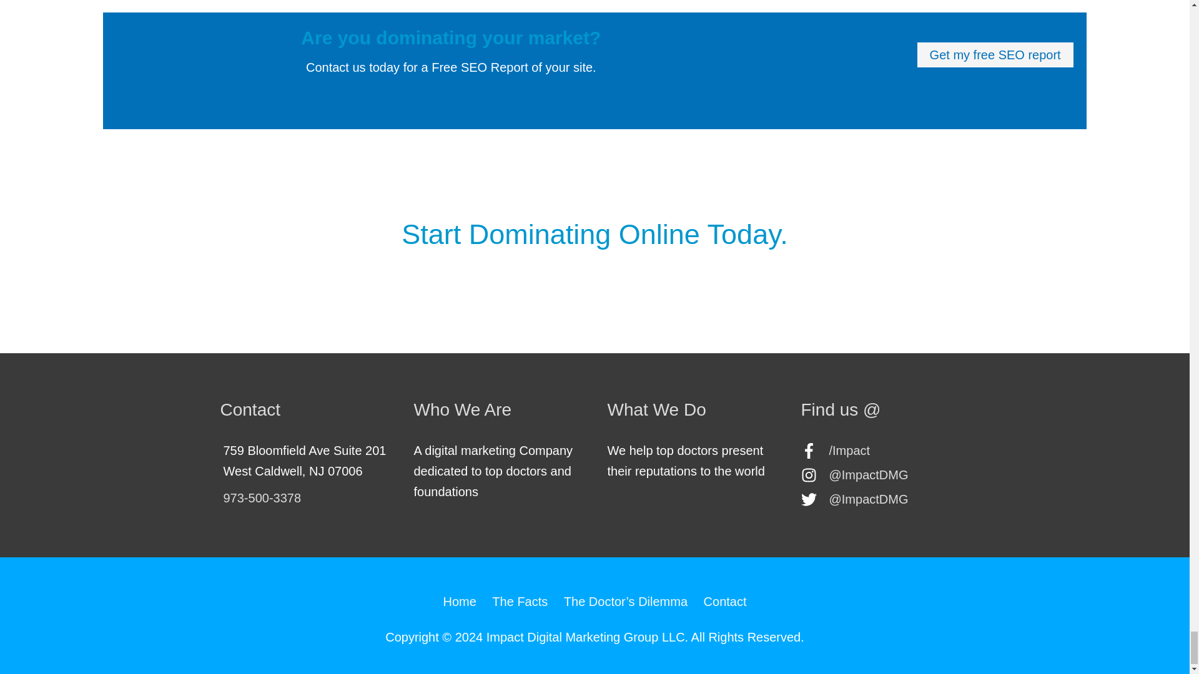 The image size is (1199, 674). I want to click on The Facts, so click(520, 602).